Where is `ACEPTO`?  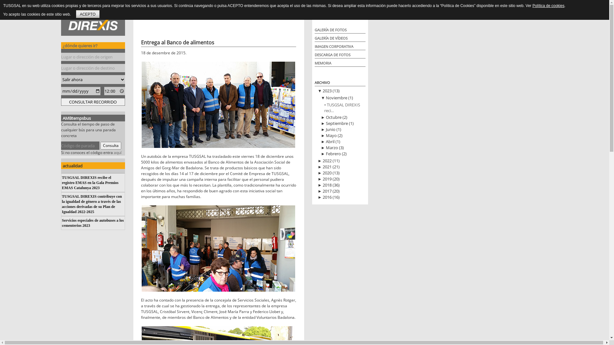
ACEPTO is located at coordinates (88, 14).